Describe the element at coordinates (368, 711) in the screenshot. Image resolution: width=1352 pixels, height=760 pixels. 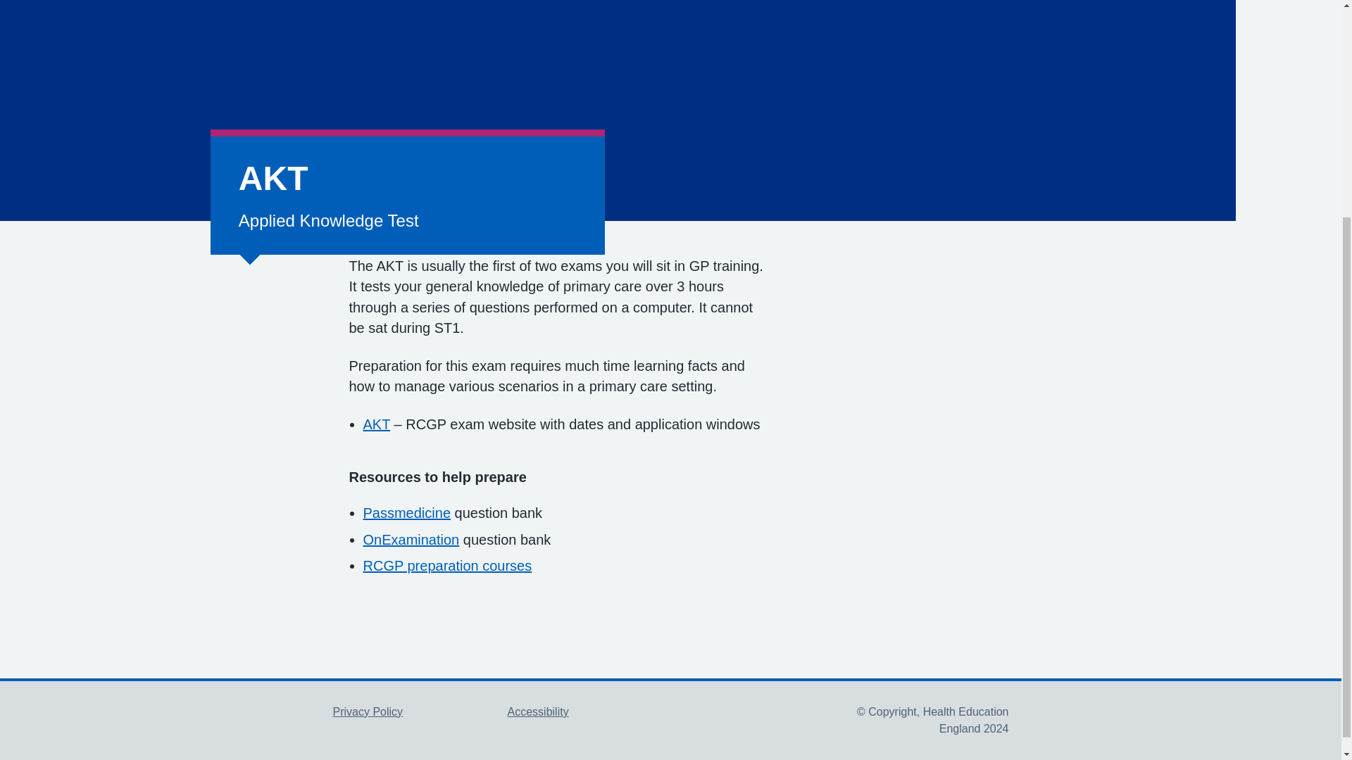
I see `Privacy Policy` at that location.